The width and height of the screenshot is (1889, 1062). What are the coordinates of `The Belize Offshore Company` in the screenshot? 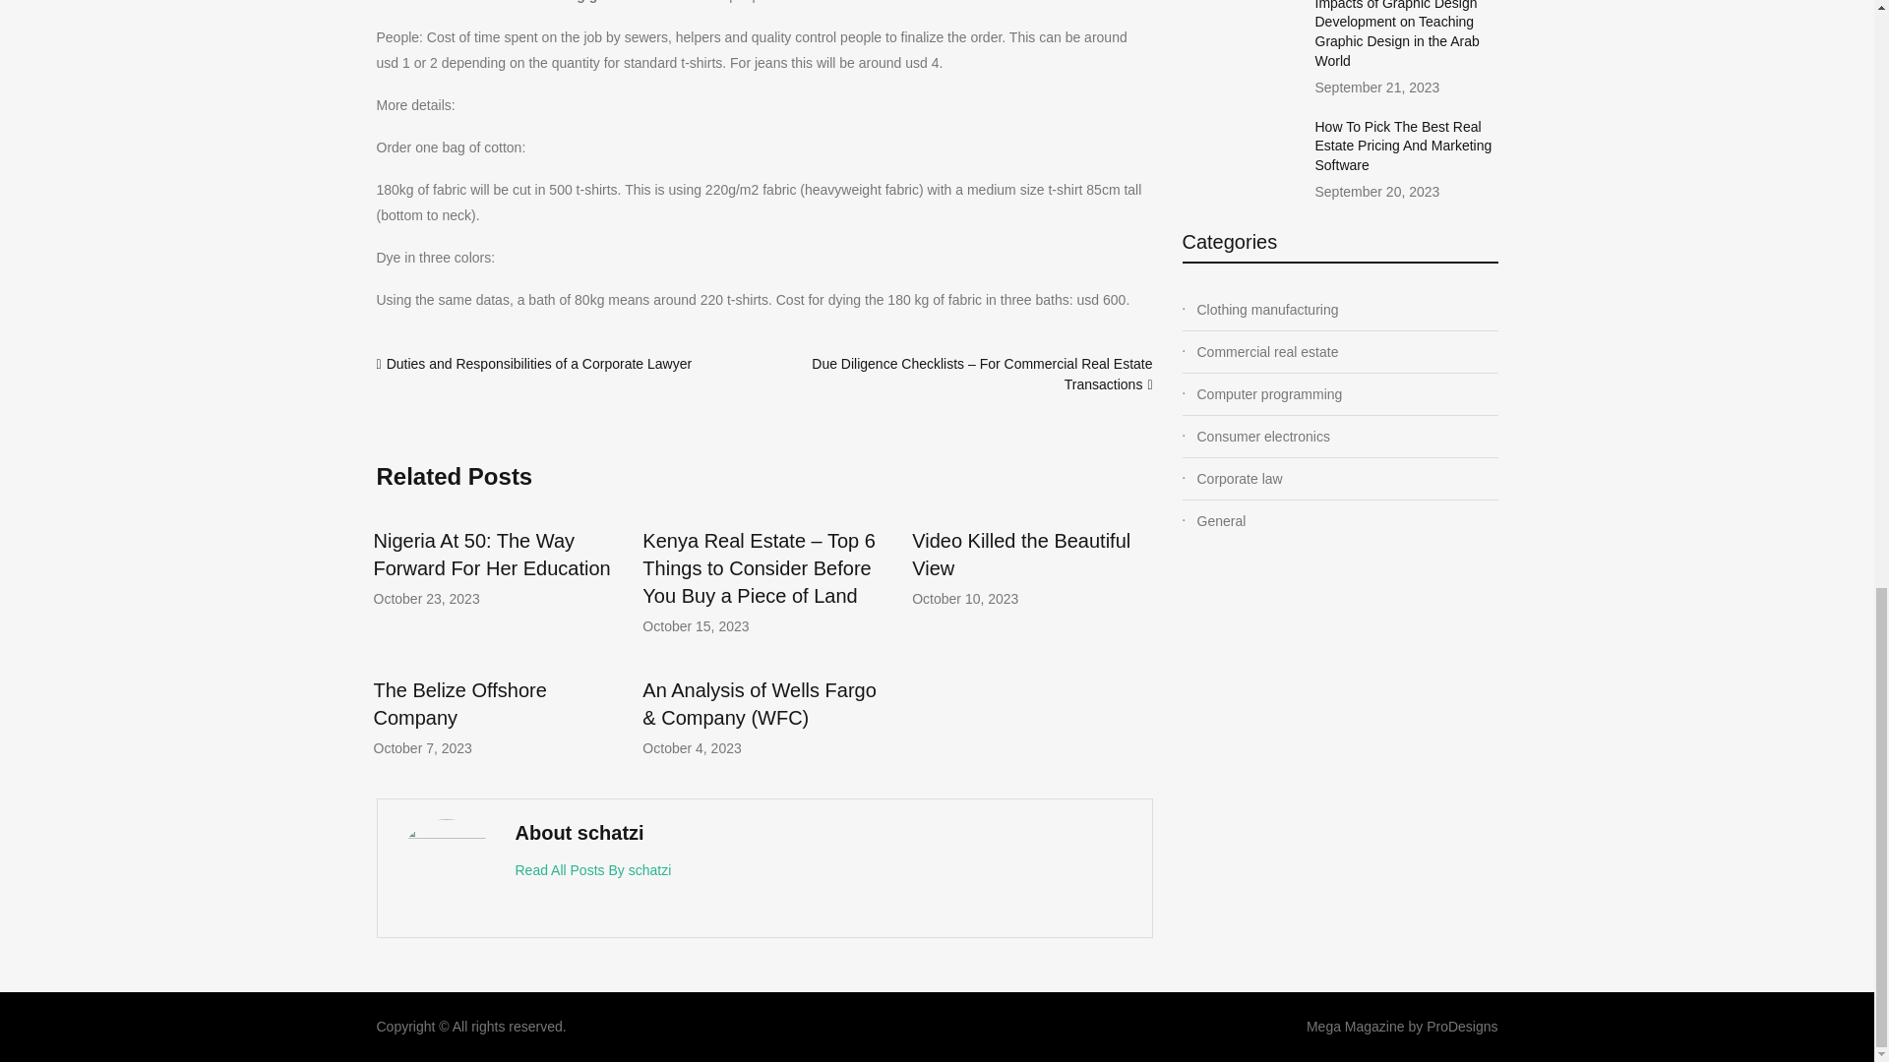 It's located at (460, 704).